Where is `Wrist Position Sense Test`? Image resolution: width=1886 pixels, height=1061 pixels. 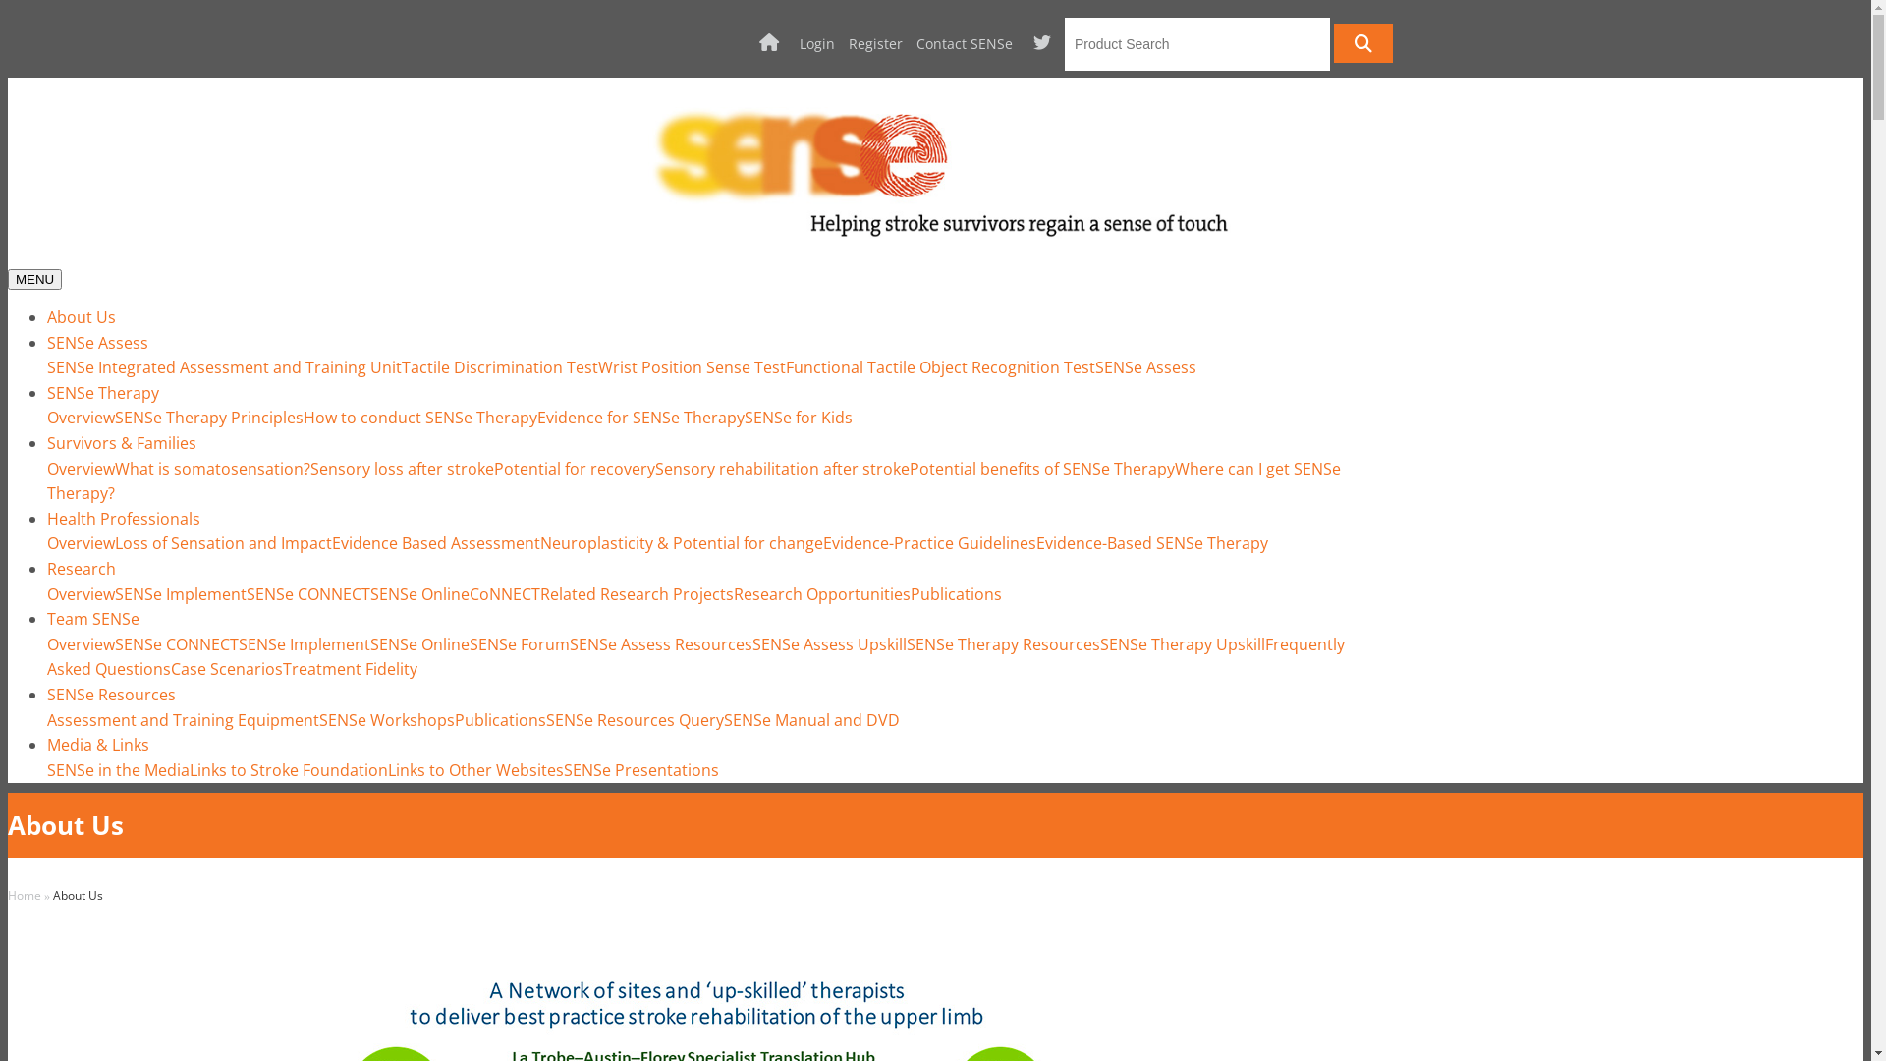 Wrist Position Sense Test is located at coordinates (692, 367).